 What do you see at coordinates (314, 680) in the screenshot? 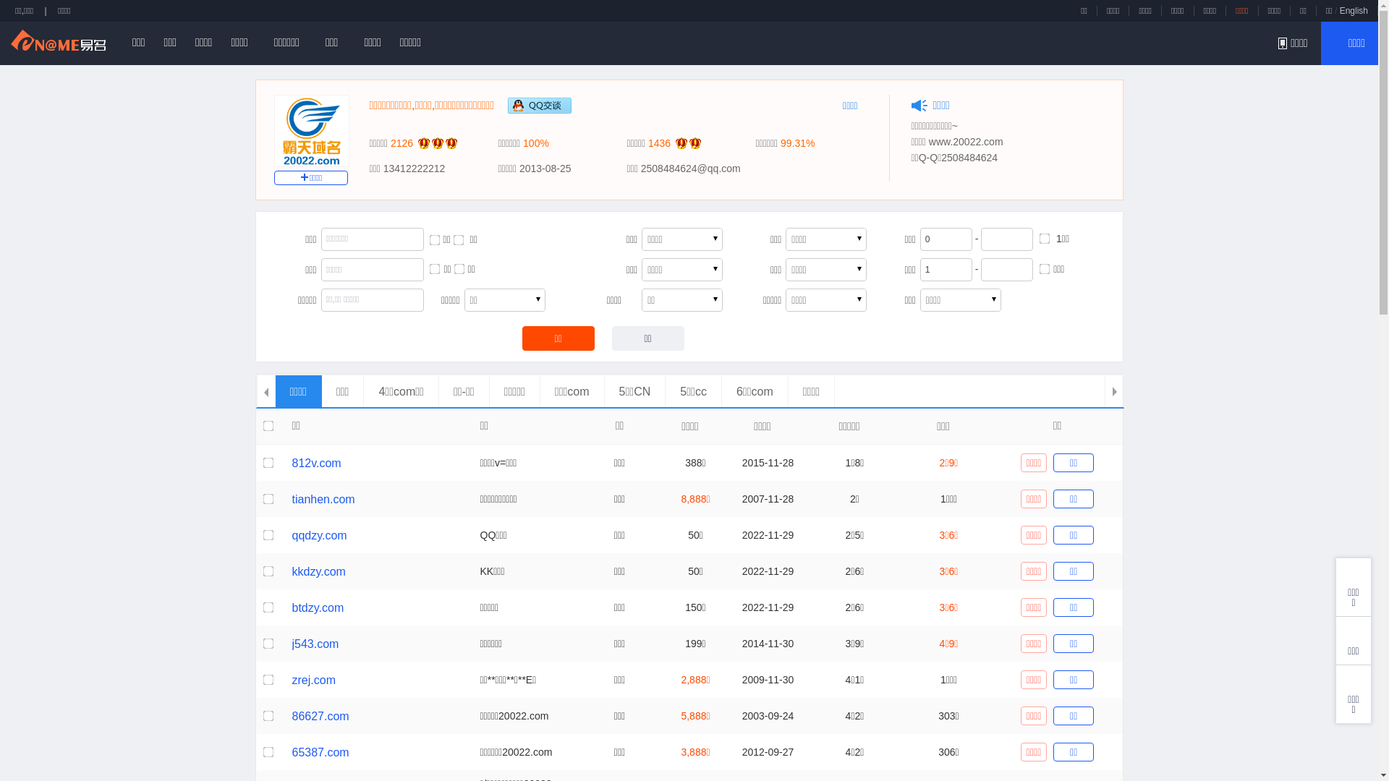
I see `zrej.com` at bounding box center [314, 680].